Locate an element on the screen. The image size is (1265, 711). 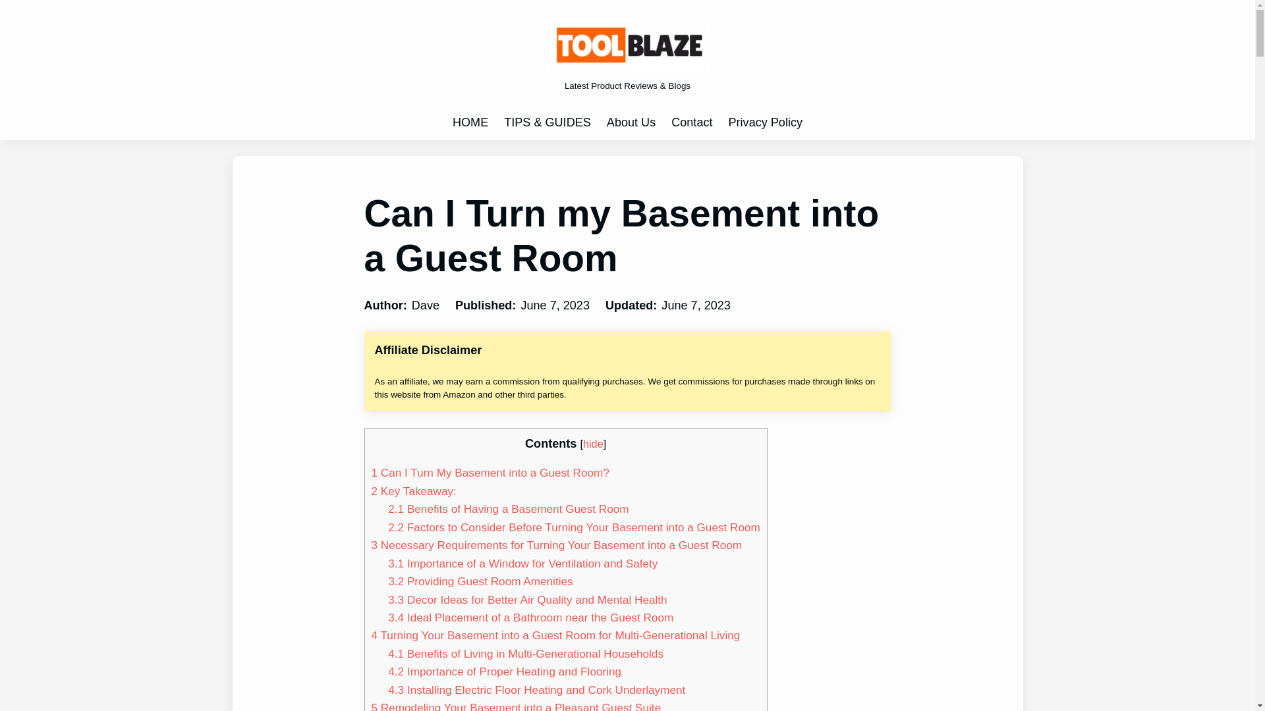
Privacy Policy is located at coordinates (766, 122).